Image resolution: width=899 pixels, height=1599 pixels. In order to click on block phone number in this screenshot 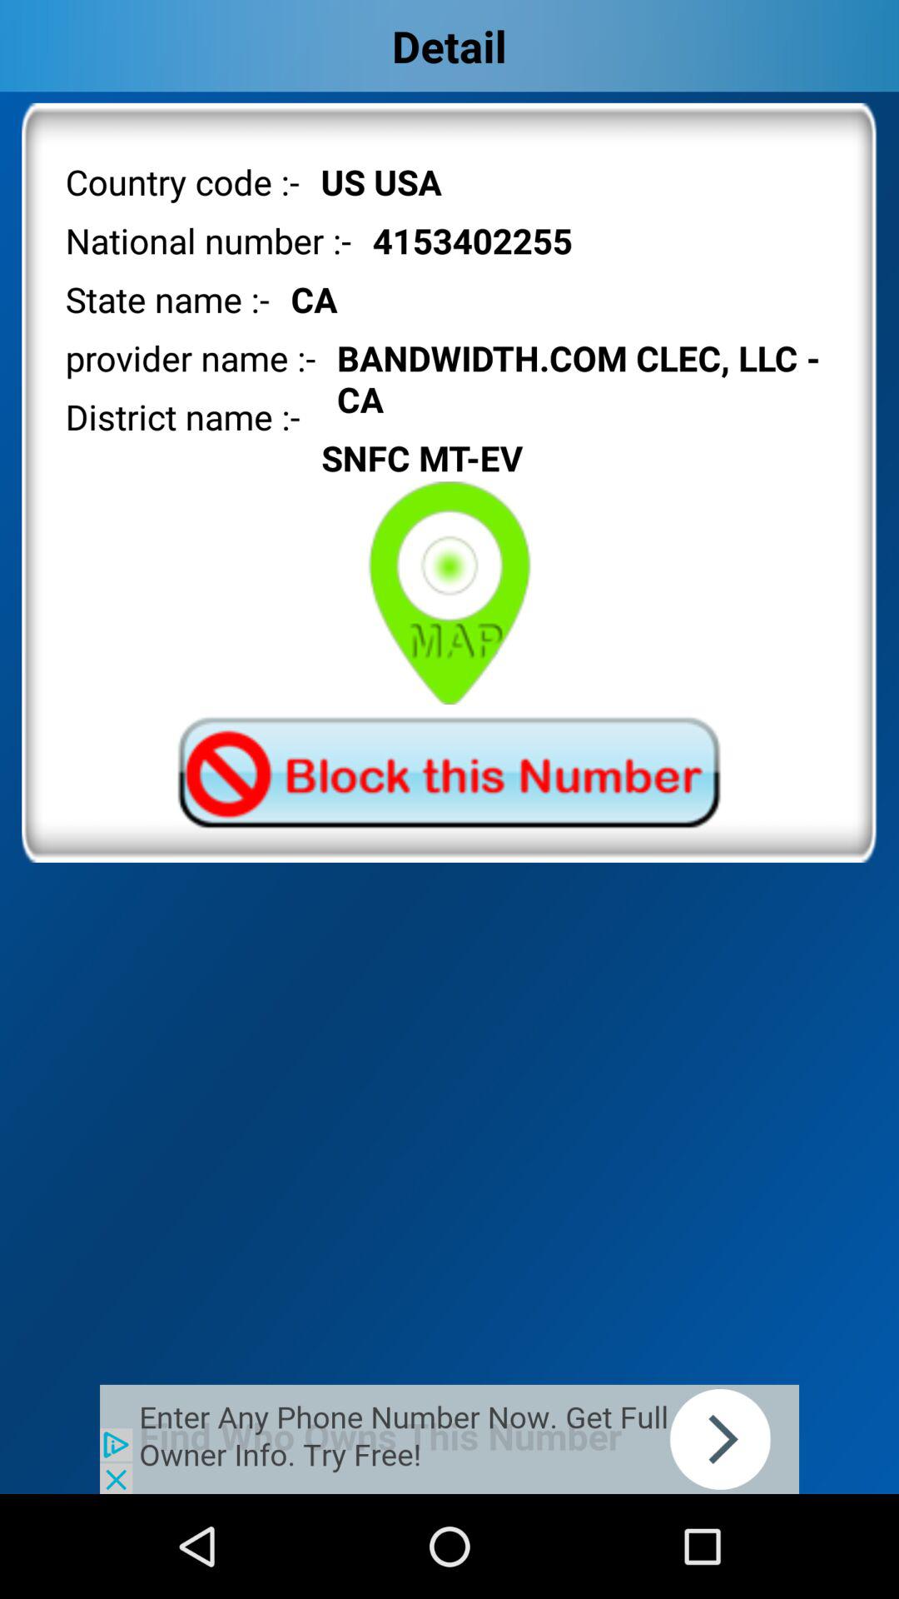, I will do `click(449, 773)`.